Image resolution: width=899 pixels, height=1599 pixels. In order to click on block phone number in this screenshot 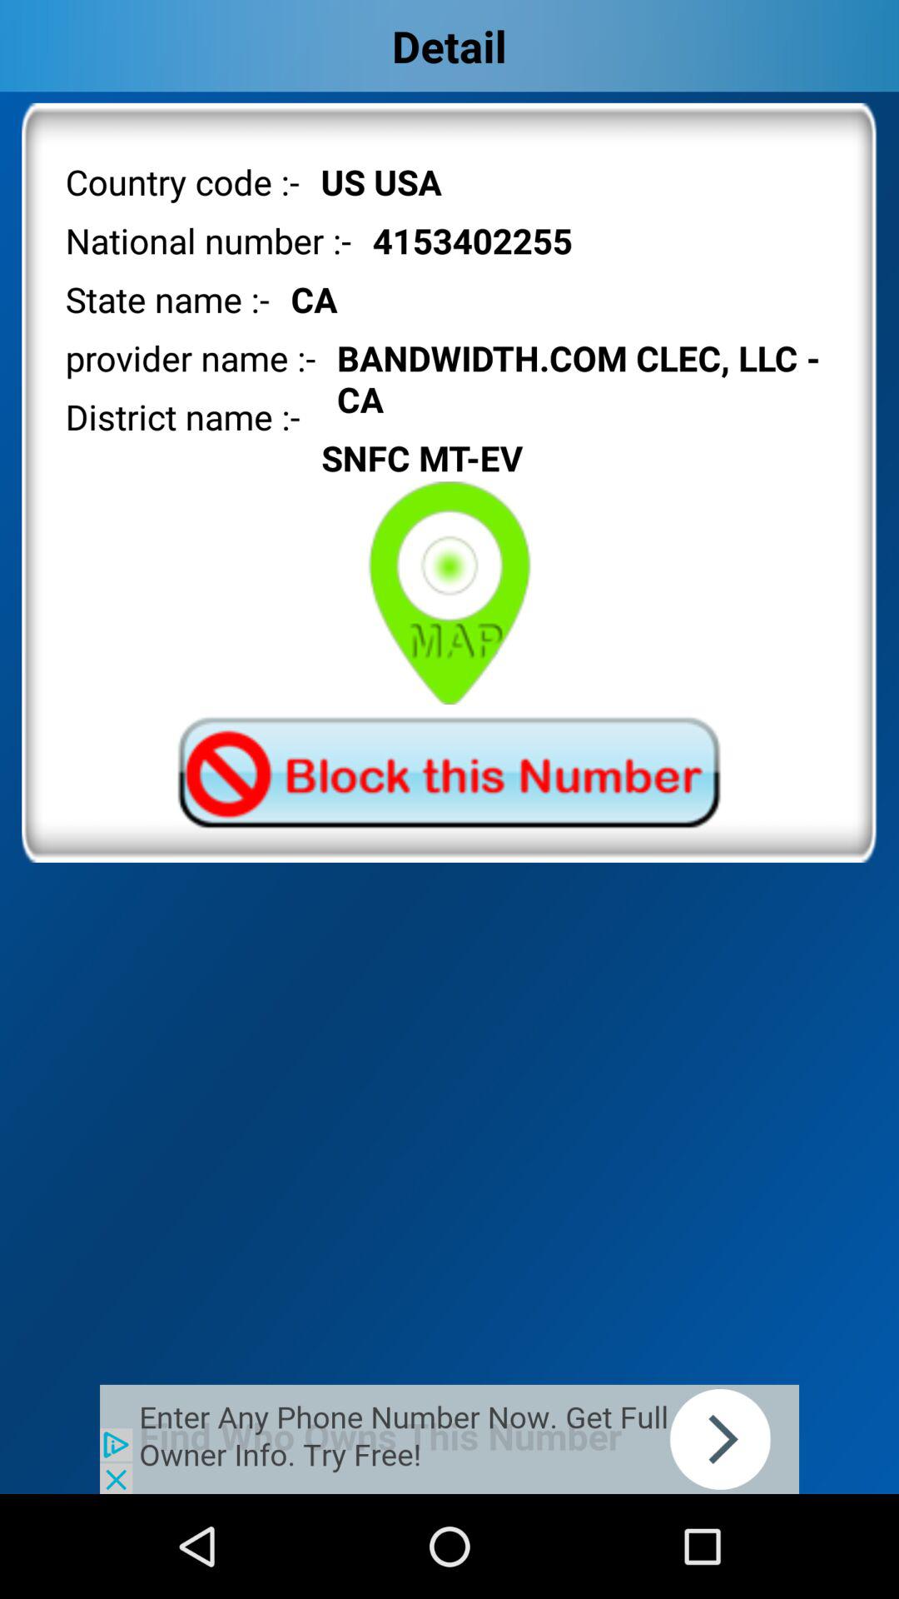, I will do `click(449, 773)`.